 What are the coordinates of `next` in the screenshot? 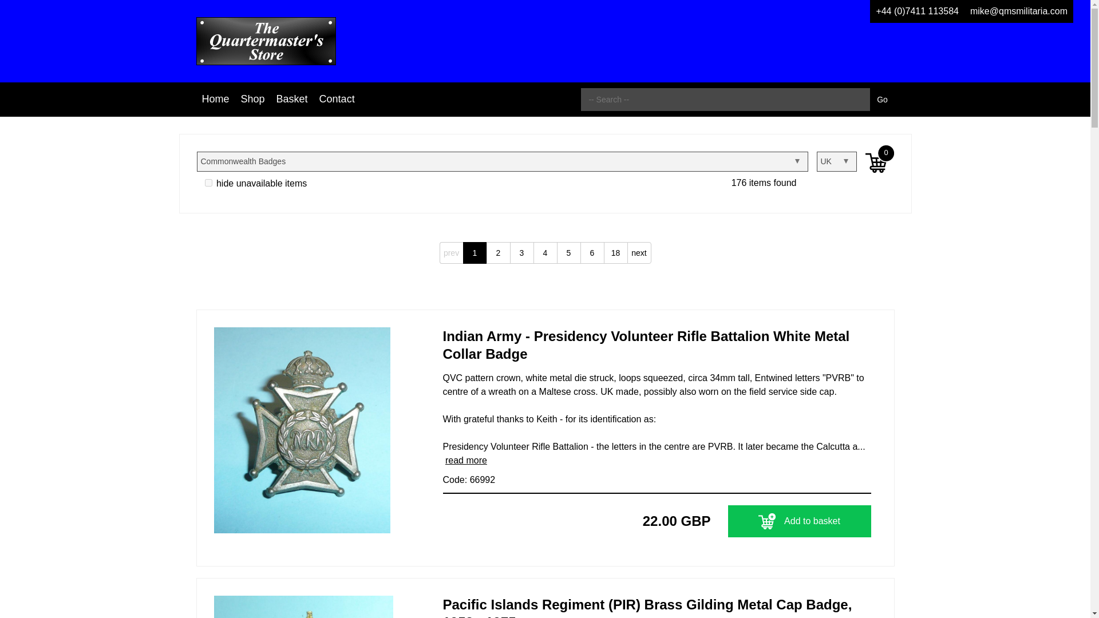 It's located at (639, 253).